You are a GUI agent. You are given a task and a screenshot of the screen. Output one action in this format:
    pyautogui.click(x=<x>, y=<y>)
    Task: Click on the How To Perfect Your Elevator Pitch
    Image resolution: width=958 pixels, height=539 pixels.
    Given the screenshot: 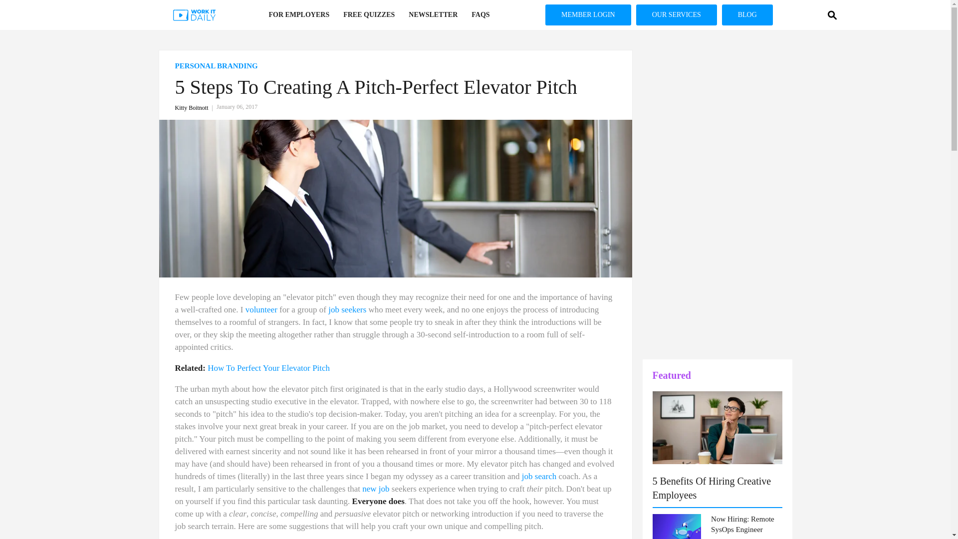 What is the action you would take?
    pyautogui.click(x=268, y=368)
    